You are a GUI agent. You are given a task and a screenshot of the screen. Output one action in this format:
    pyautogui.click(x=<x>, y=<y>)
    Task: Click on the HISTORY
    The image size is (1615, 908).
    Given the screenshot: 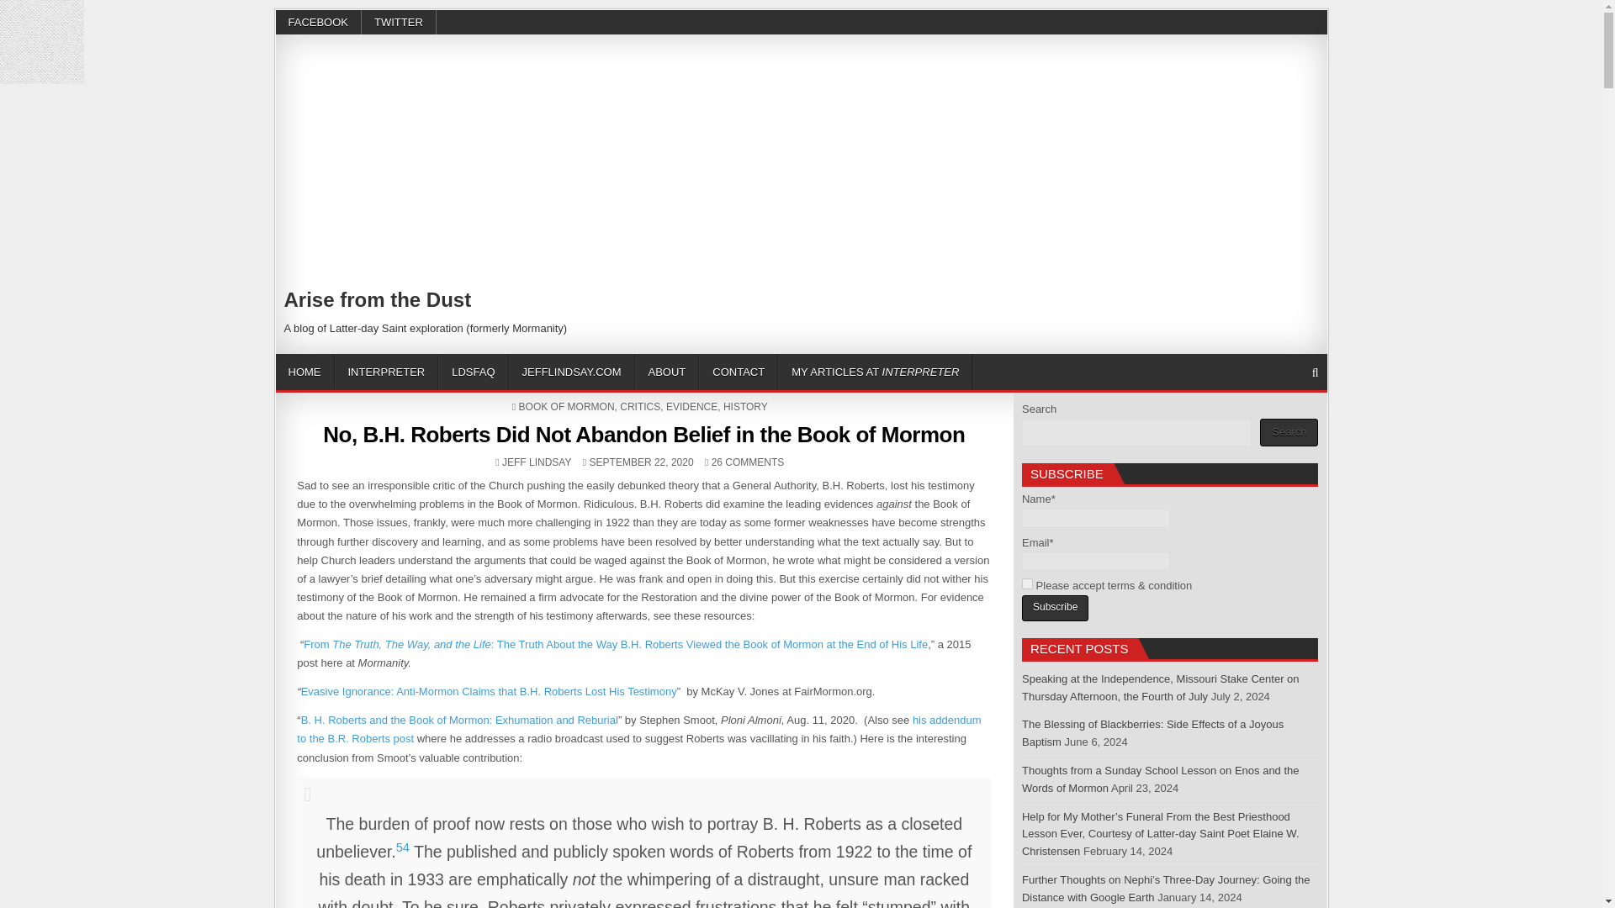 What is the action you would take?
    pyautogui.click(x=745, y=407)
    